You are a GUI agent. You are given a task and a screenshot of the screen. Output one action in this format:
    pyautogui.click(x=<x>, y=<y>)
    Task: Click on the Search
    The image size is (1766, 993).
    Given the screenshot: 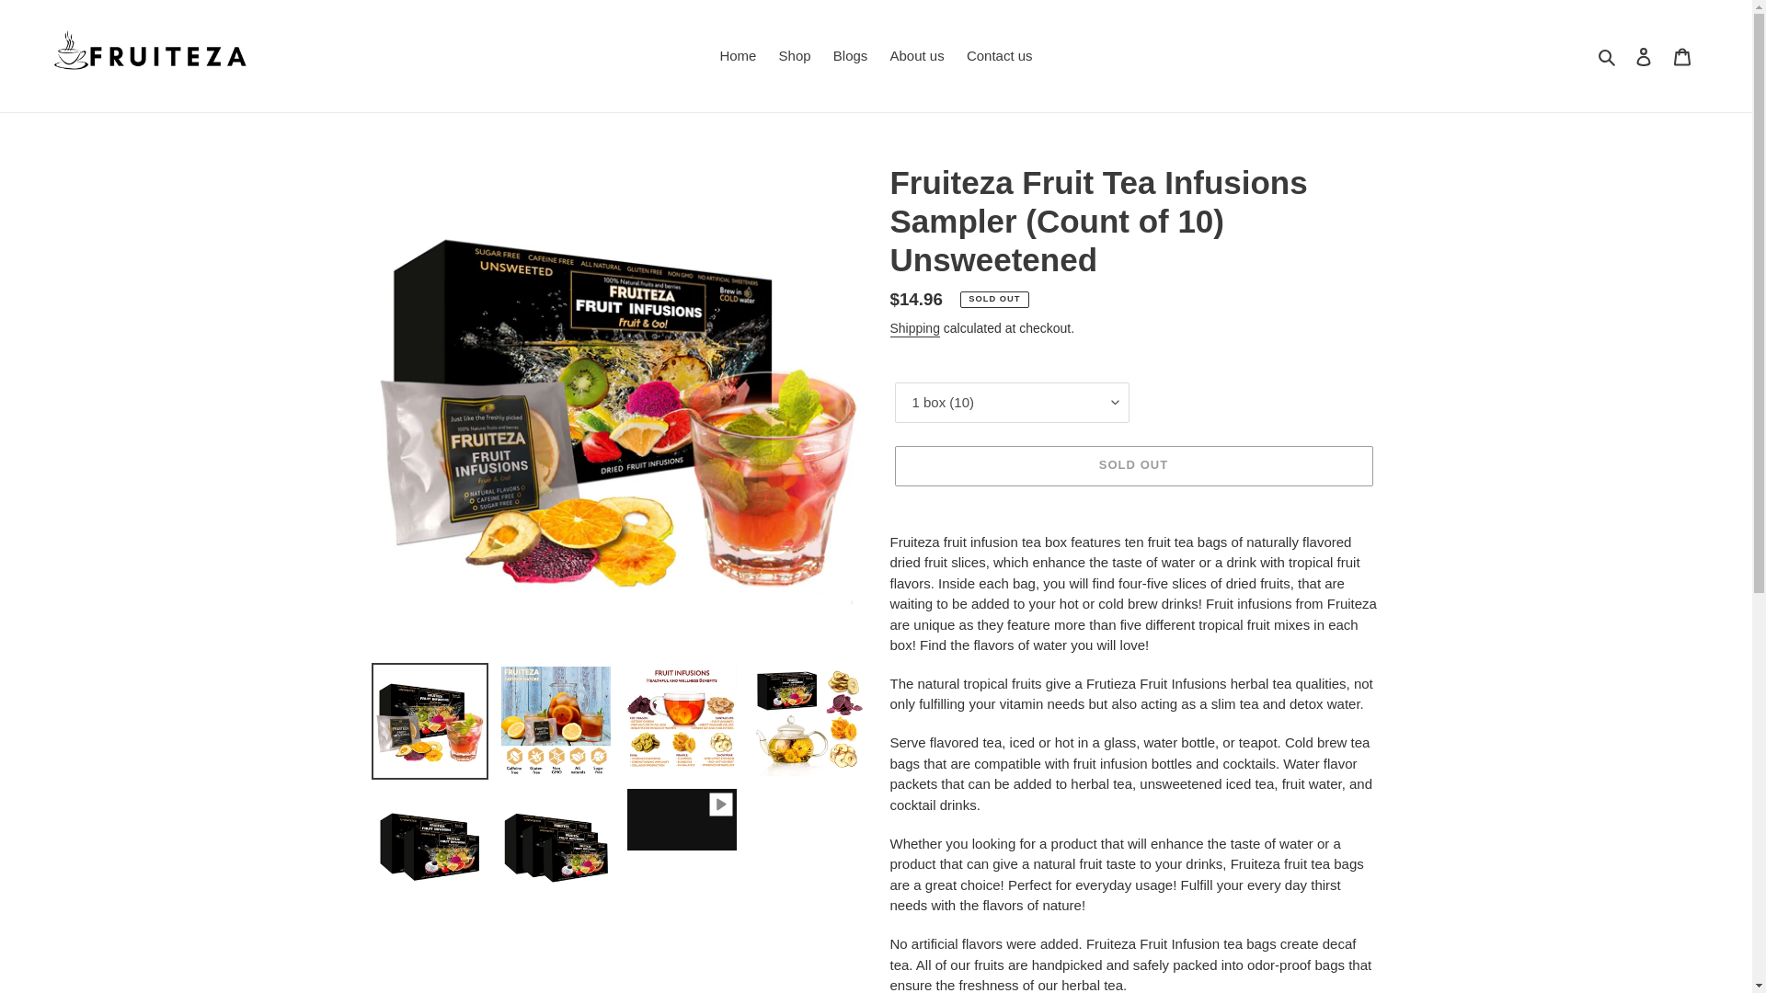 What is the action you would take?
    pyautogui.click(x=1608, y=56)
    